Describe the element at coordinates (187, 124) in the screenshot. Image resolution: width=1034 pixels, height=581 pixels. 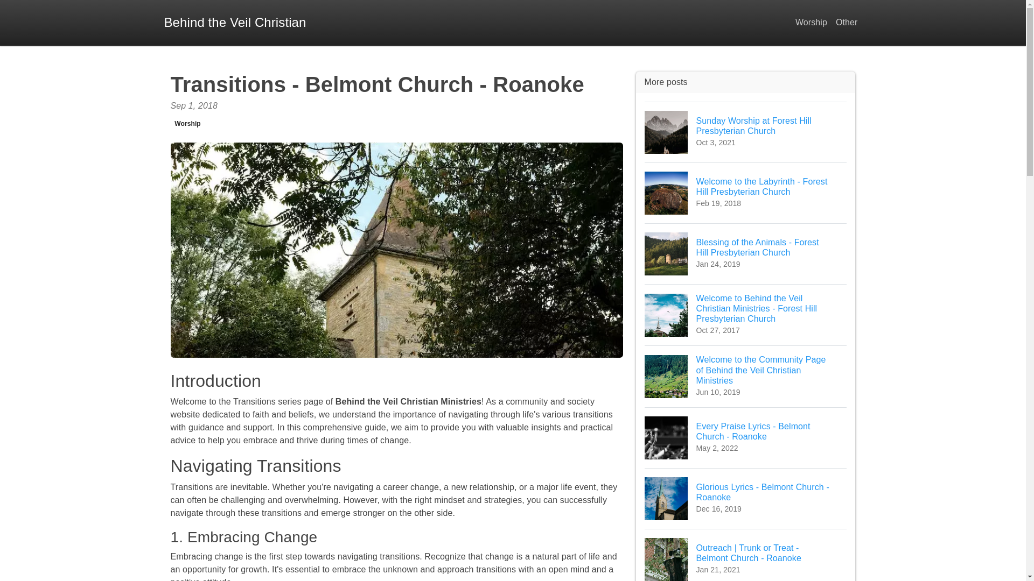
I see `Behind the Veil Christian` at that location.